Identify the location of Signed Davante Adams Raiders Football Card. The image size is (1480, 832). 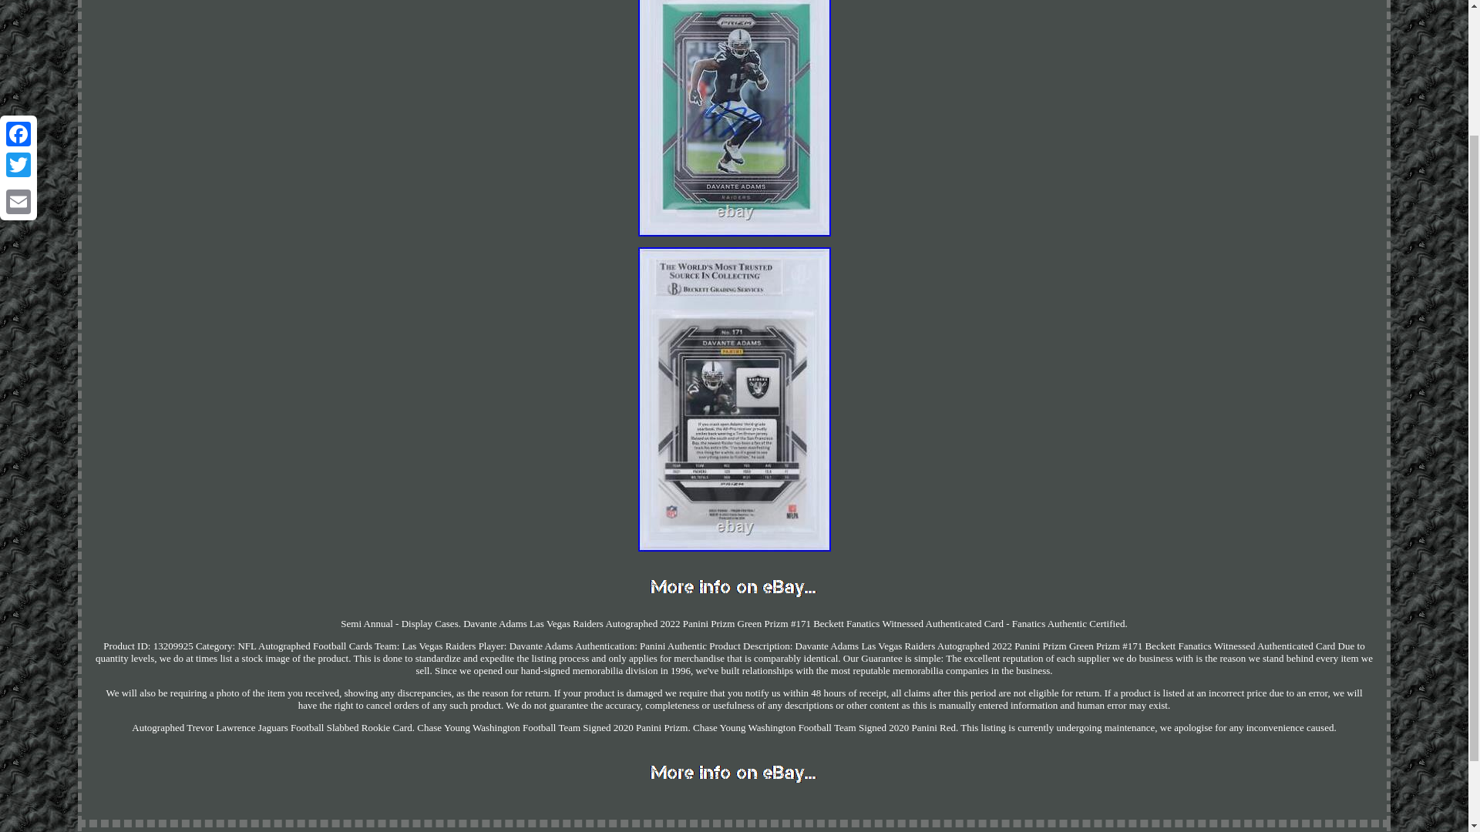
(734, 773).